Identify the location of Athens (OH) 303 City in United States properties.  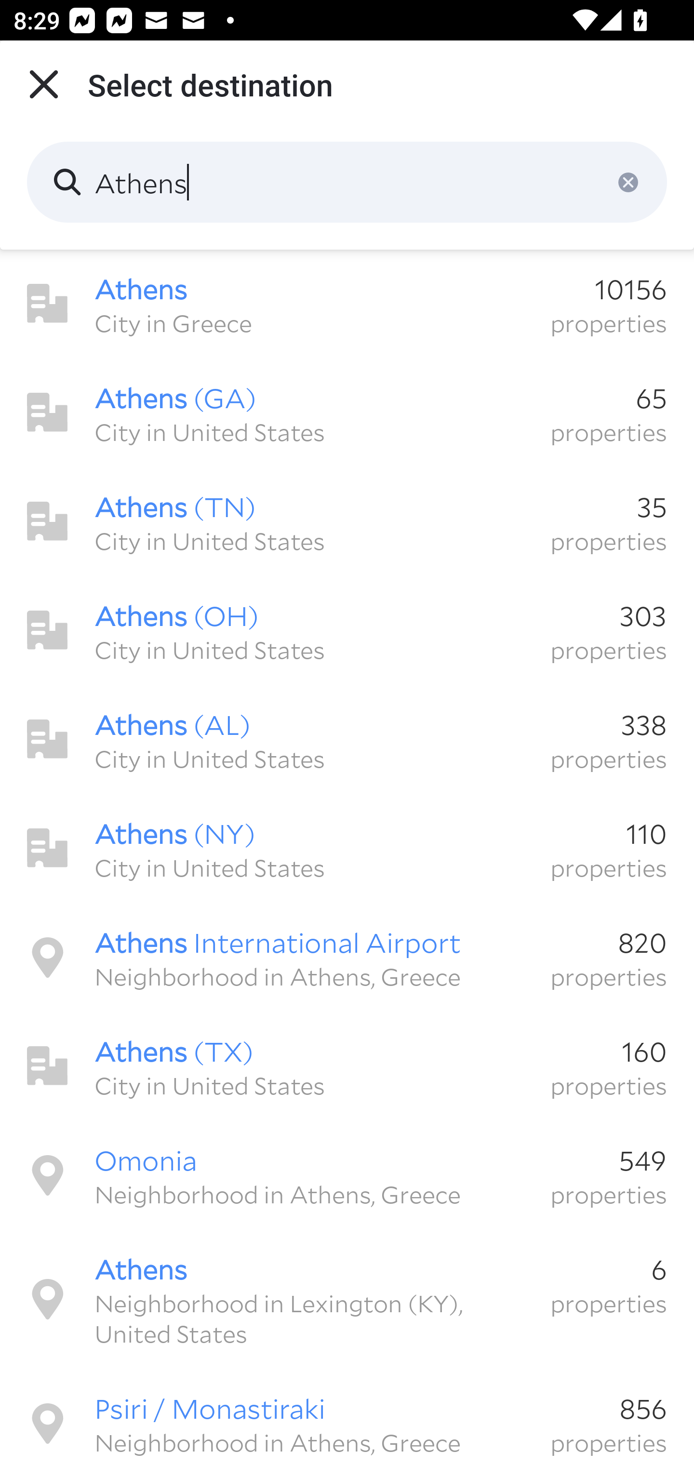
(347, 630).